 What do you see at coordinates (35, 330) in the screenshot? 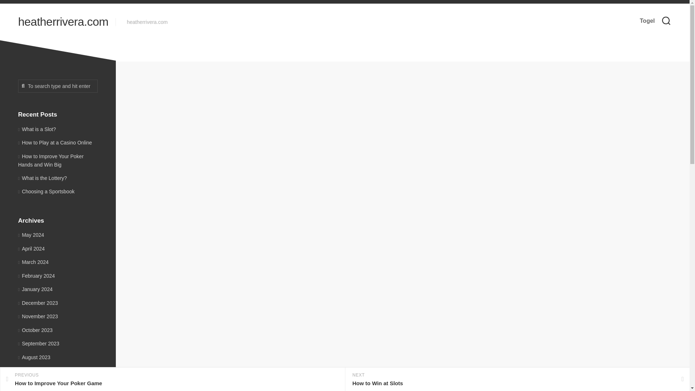
I see `November 2023` at bounding box center [35, 330].